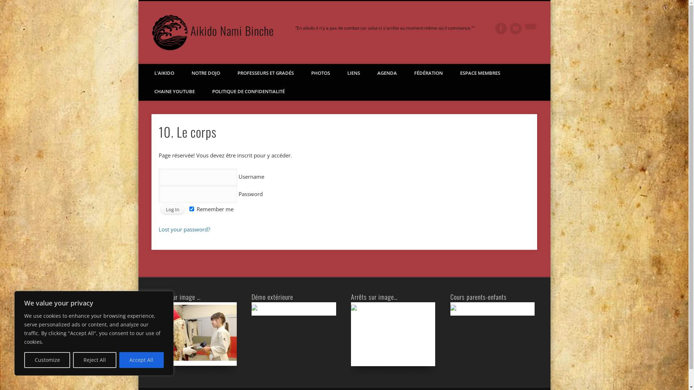 This screenshot has height=390, width=694. I want to click on Facebook, so click(501, 29).